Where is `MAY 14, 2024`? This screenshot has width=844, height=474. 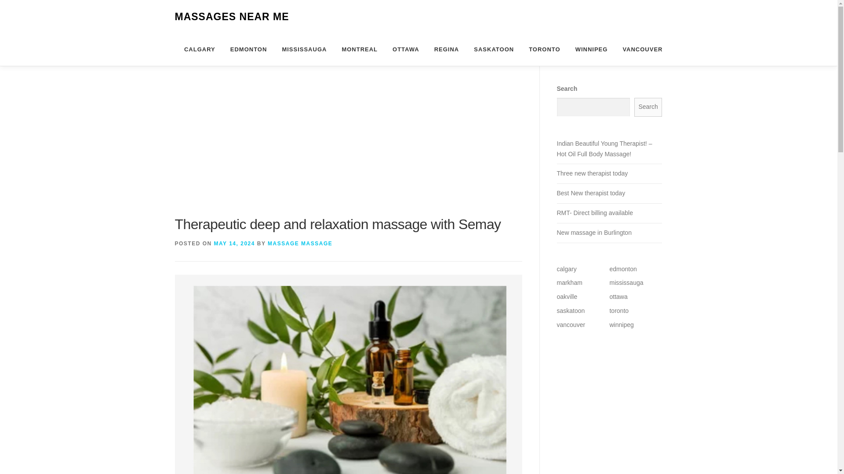
MAY 14, 2024 is located at coordinates (234, 243).